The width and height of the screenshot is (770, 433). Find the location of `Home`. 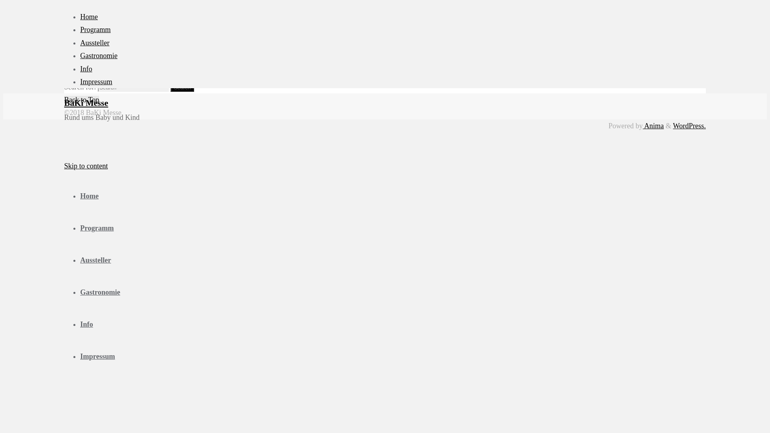

Home is located at coordinates (89, 196).